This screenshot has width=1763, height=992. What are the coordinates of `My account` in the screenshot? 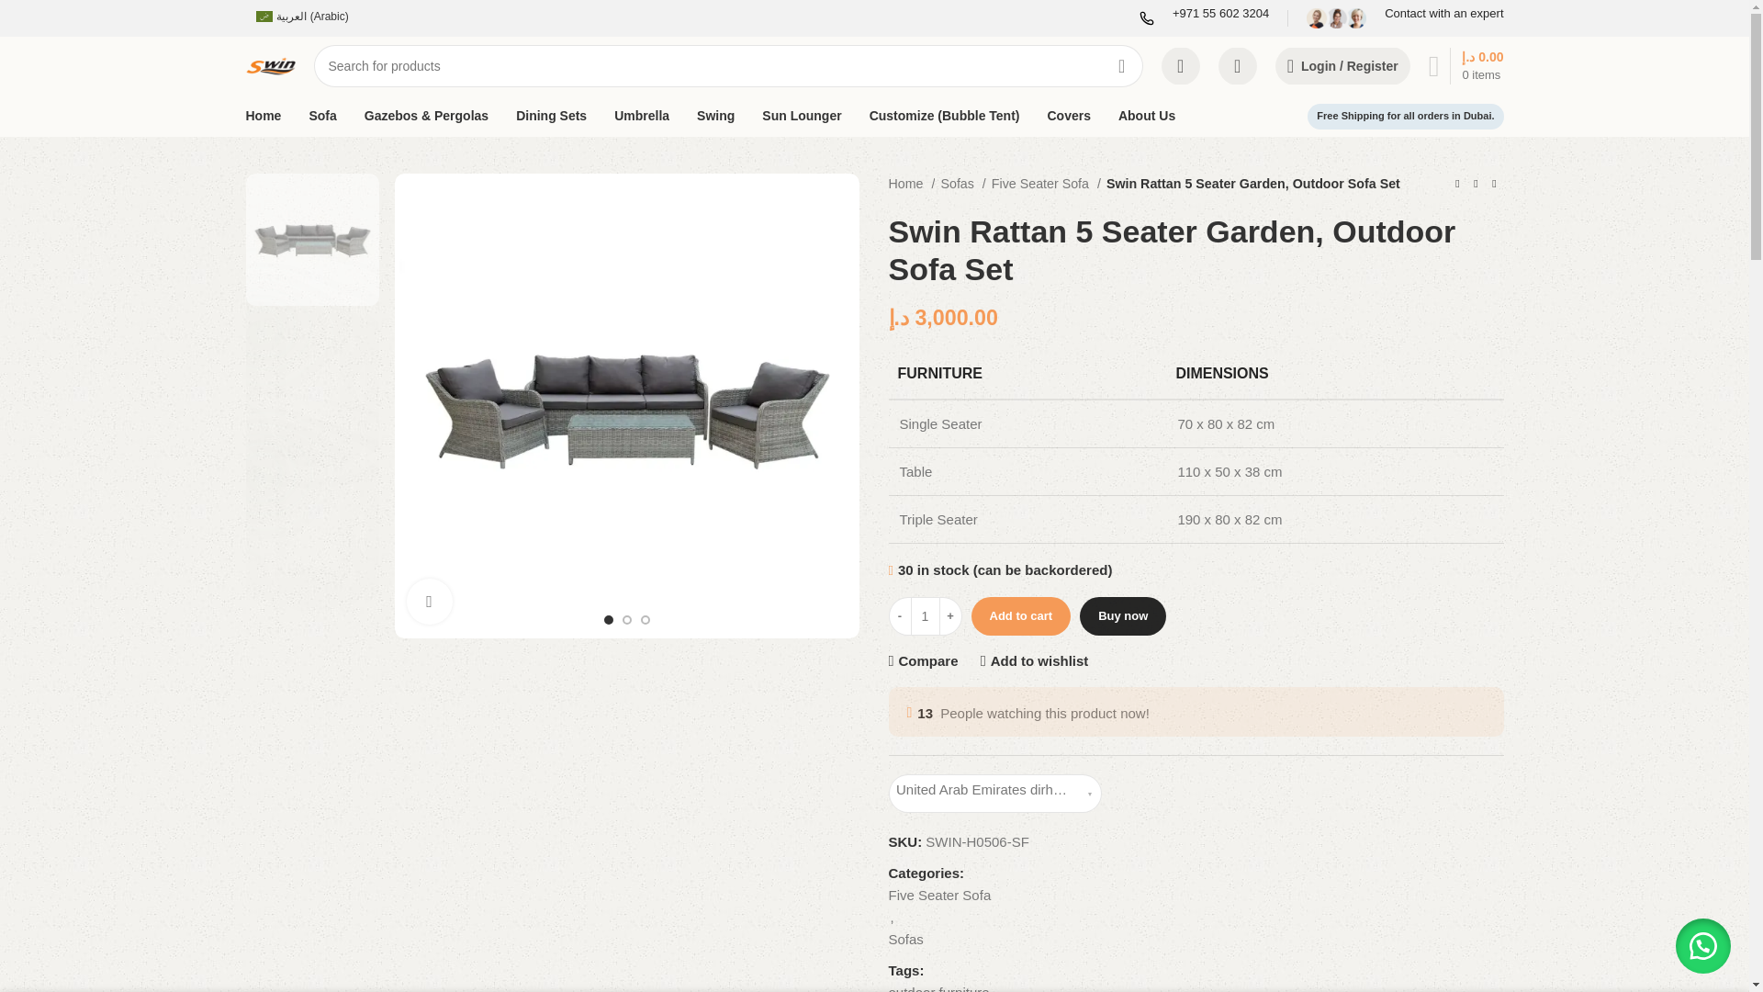 It's located at (1342, 65).